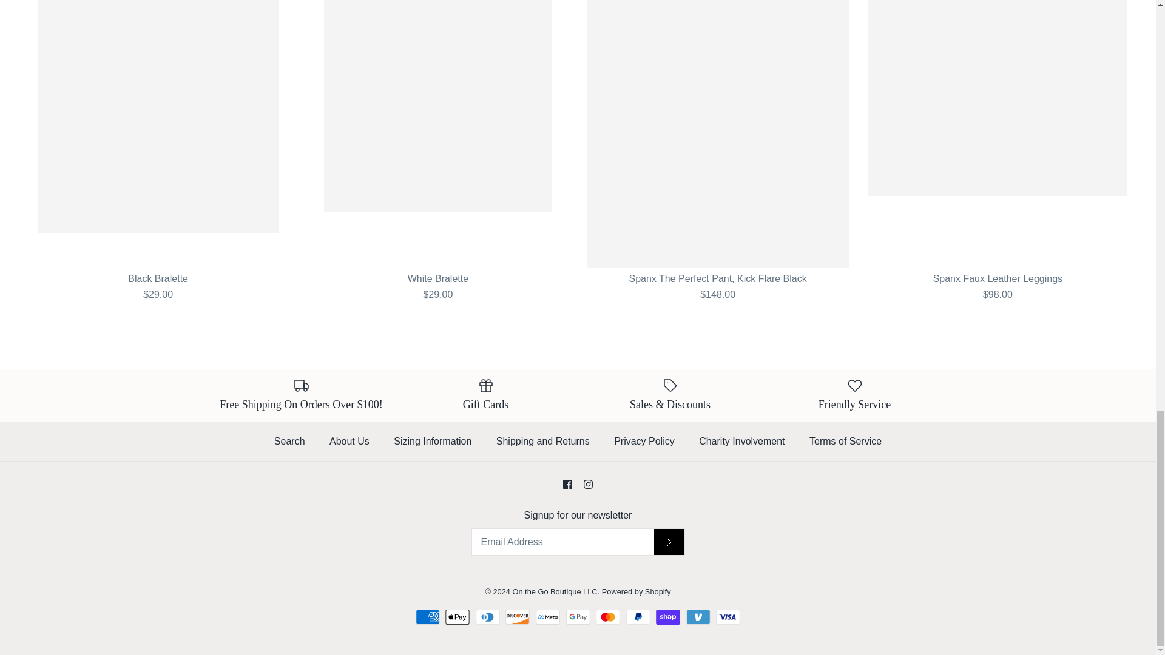  Describe the element at coordinates (487, 617) in the screenshot. I see `Diners Club` at that location.